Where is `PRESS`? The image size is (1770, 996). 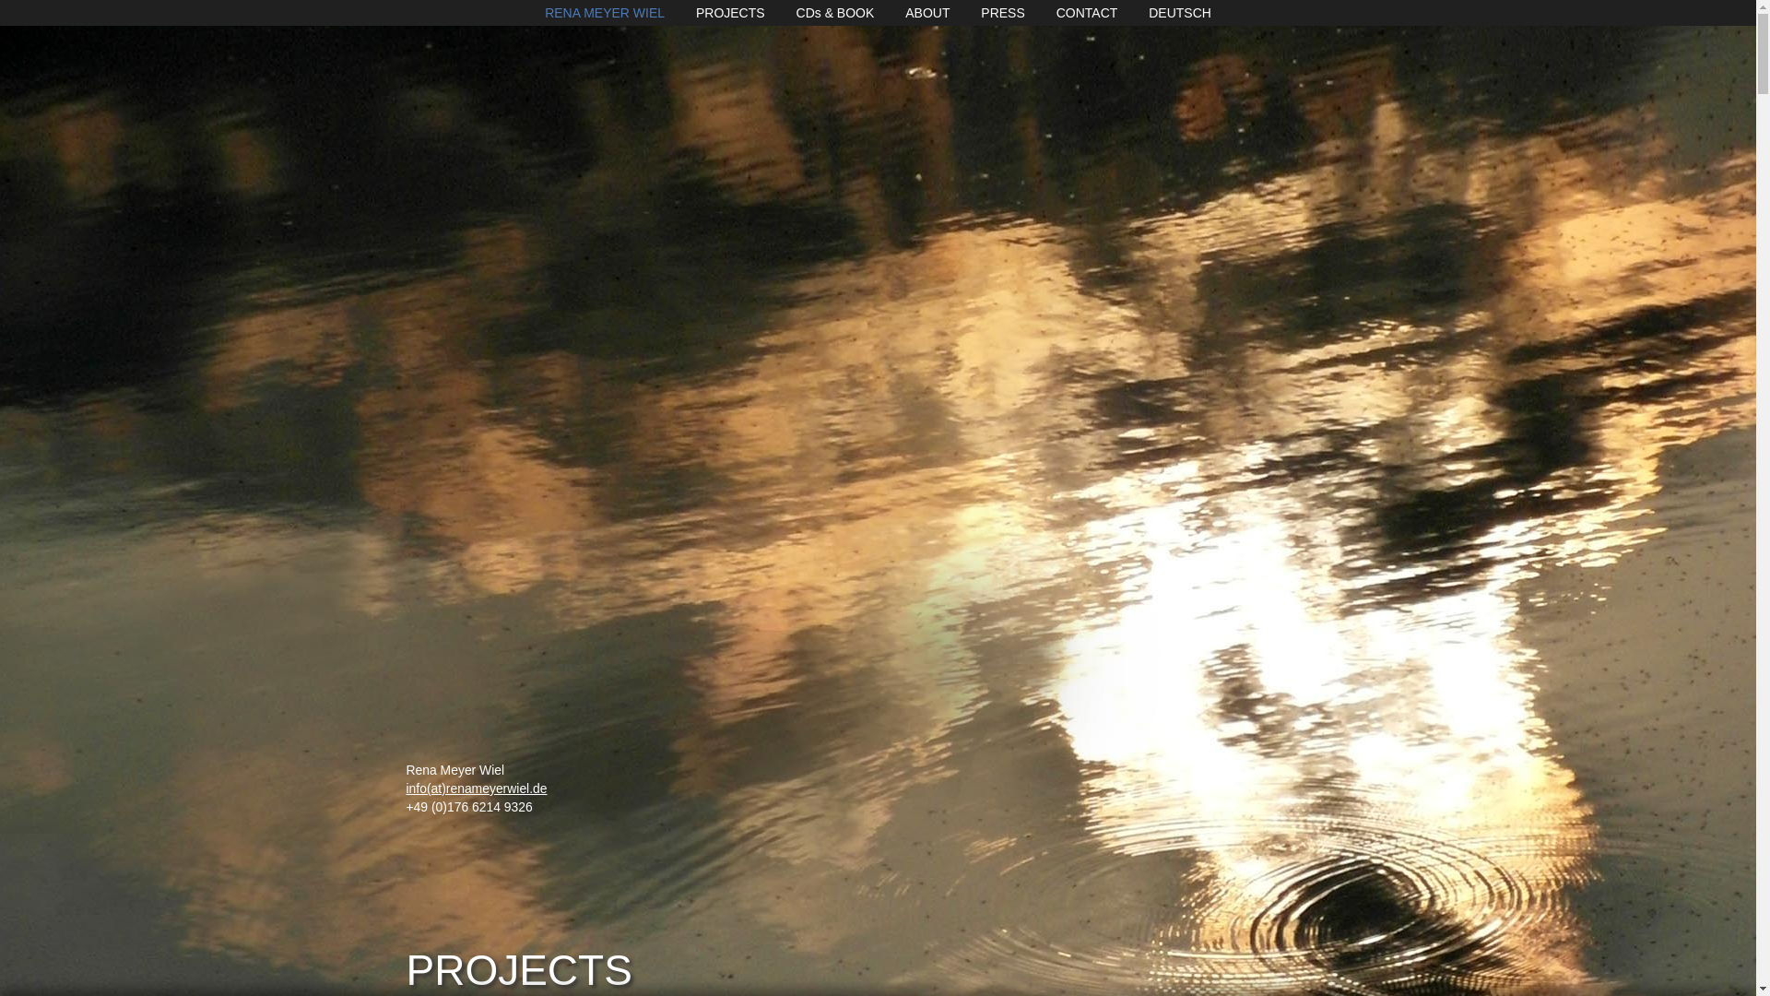
PRESS is located at coordinates (1002, 13).